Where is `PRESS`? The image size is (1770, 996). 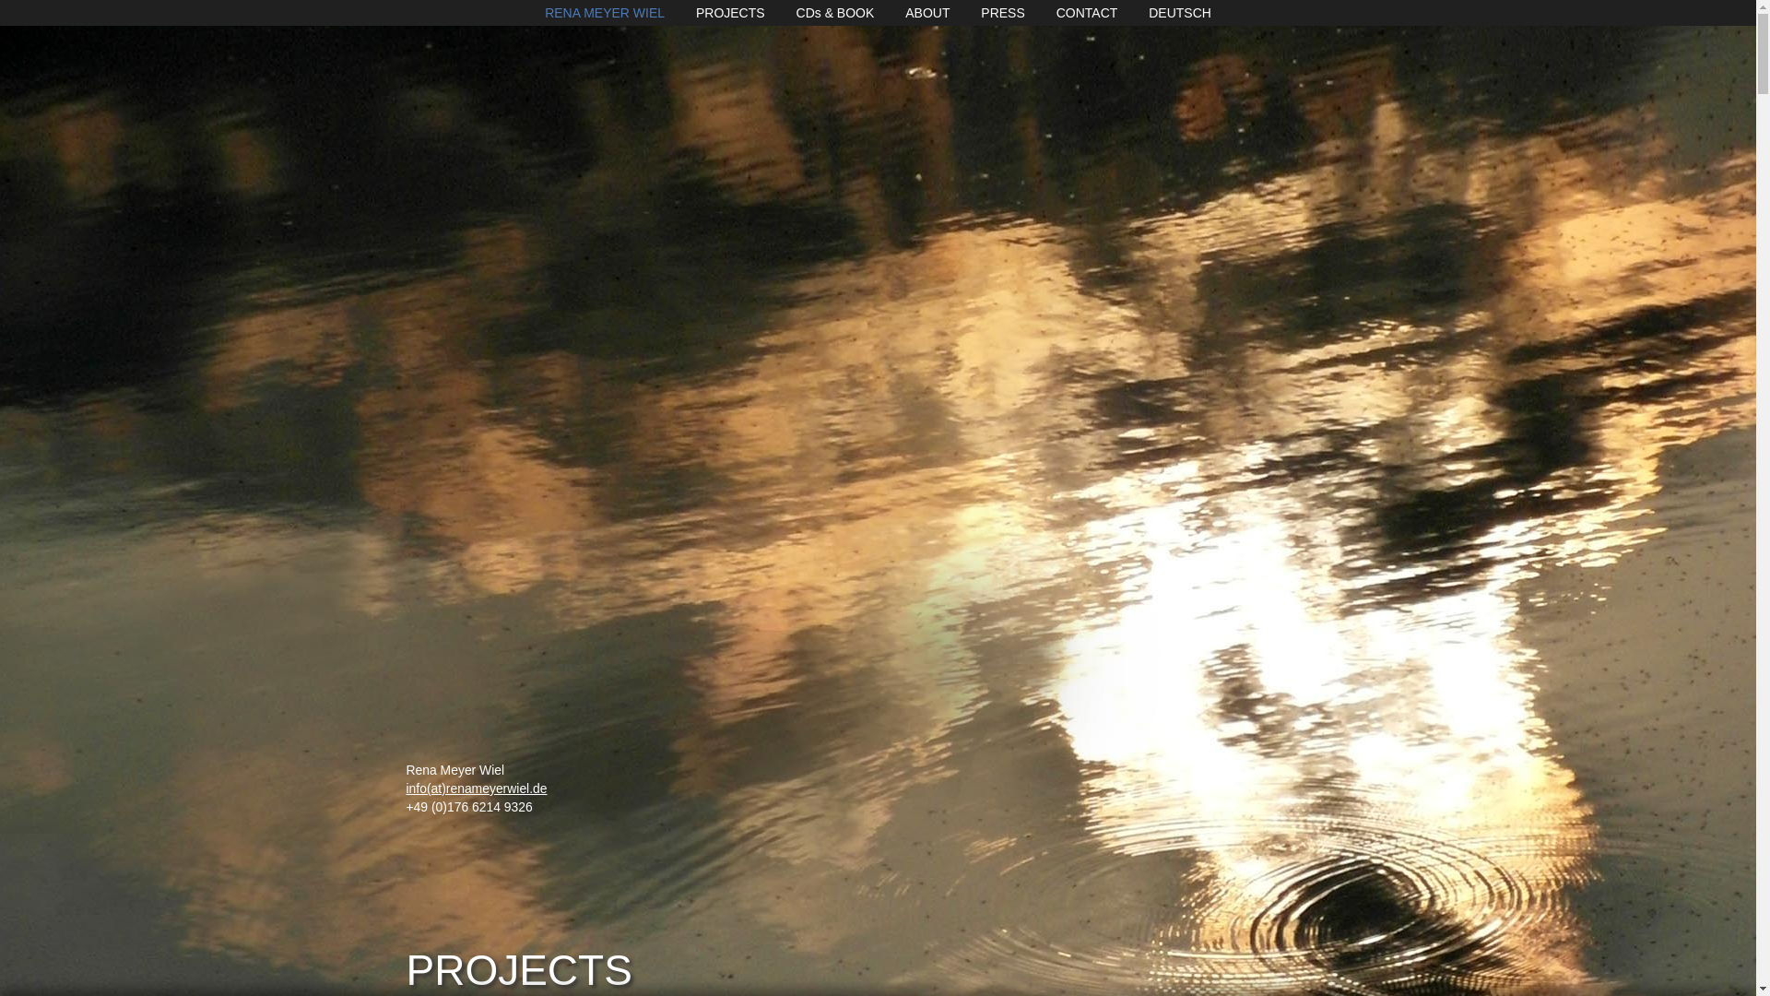
PRESS is located at coordinates (1002, 13).